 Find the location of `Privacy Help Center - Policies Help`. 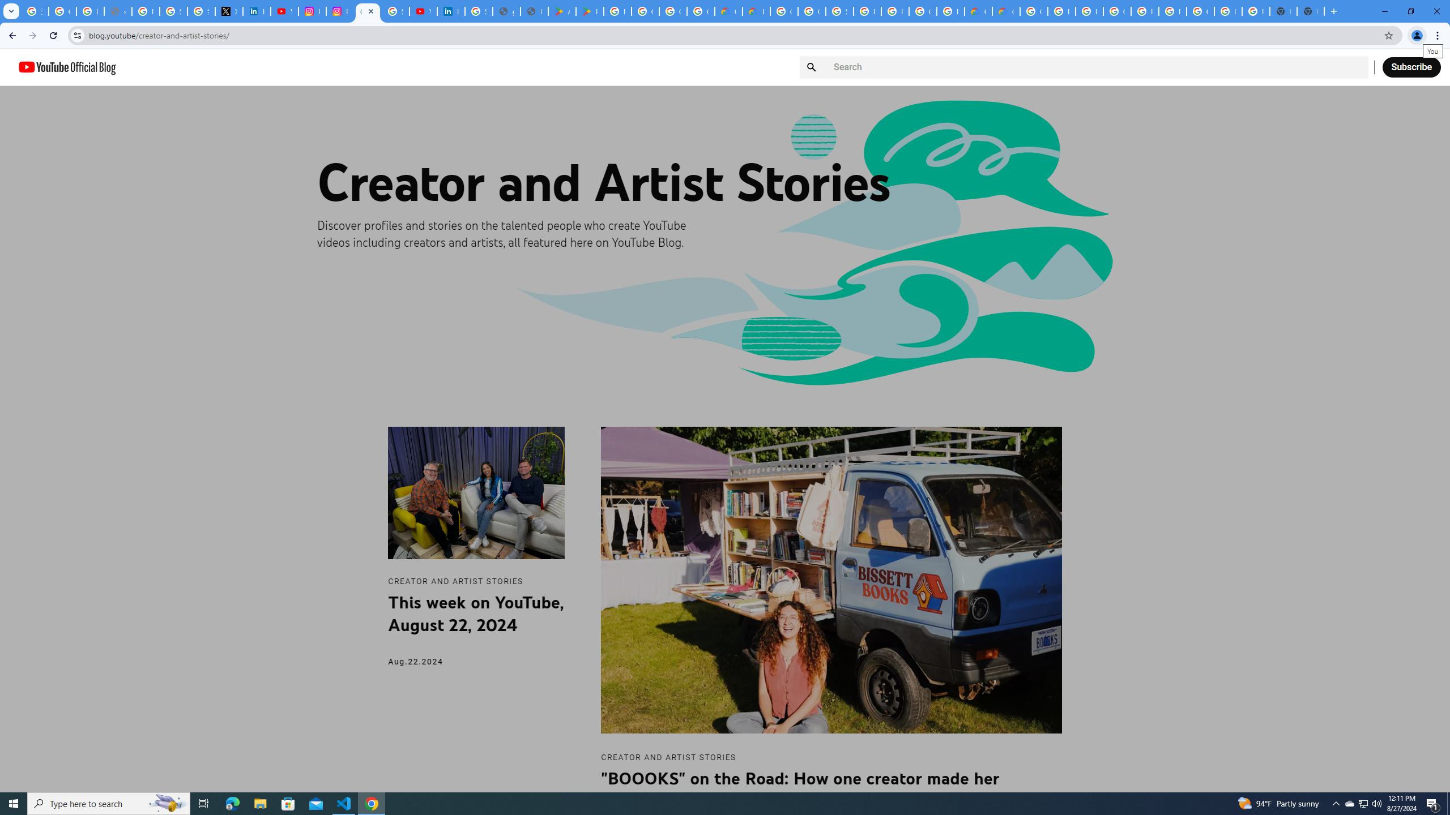

Privacy Help Center - Policies Help is located at coordinates (146, 11).